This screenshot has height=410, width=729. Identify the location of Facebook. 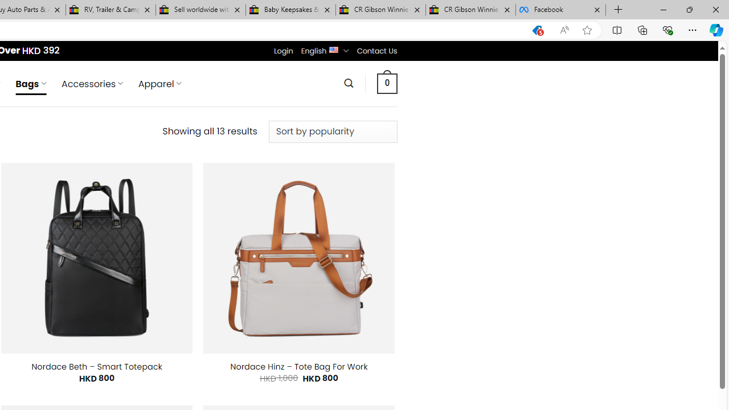
(560, 10).